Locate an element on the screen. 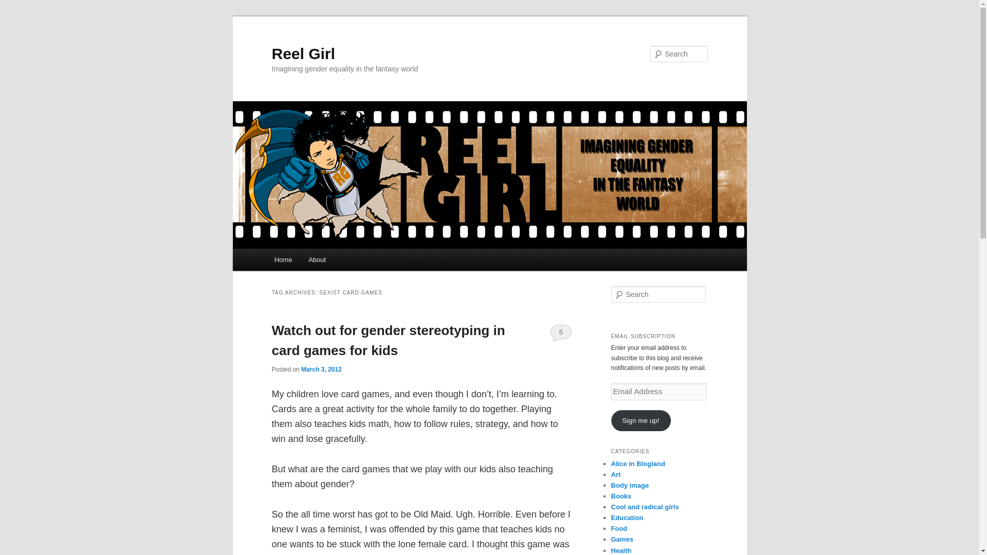 The width and height of the screenshot is (987, 555). Books is located at coordinates (621, 496).